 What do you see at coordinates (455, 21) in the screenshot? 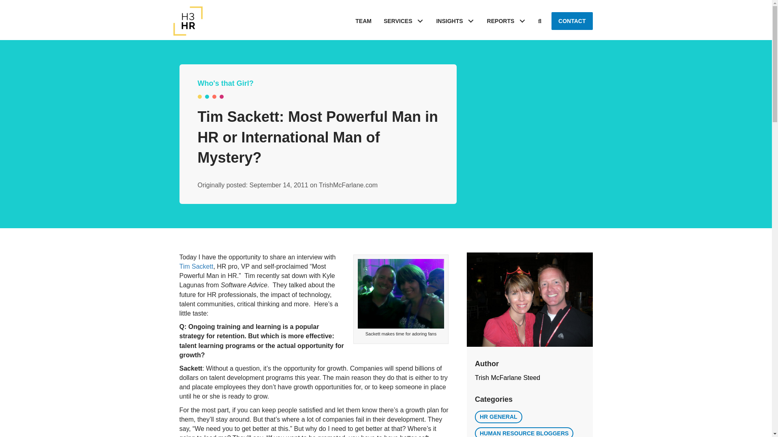
I see `INSIGHTS` at bounding box center [455, 21].